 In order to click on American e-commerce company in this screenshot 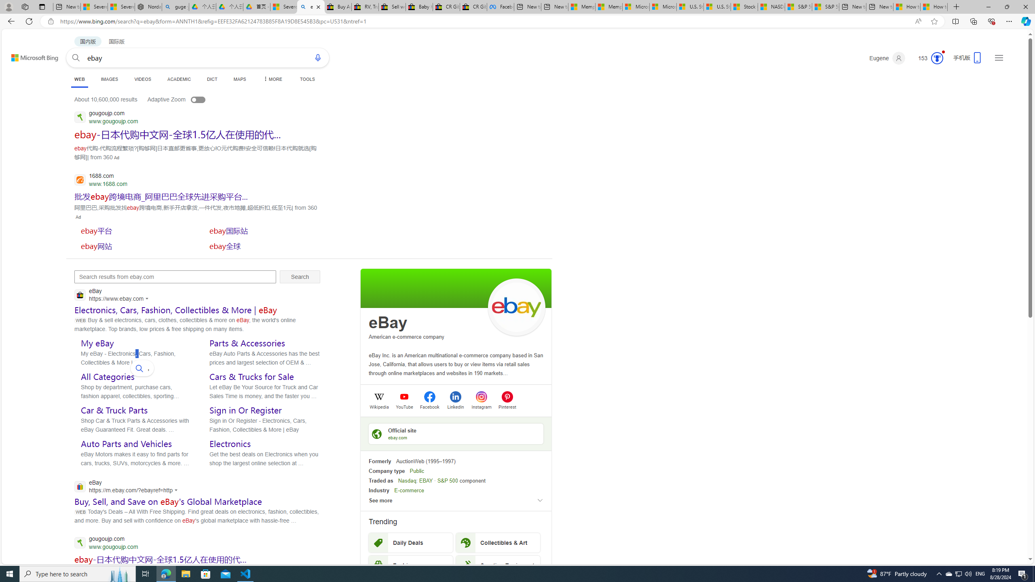, I will do `click(407, 337)`.